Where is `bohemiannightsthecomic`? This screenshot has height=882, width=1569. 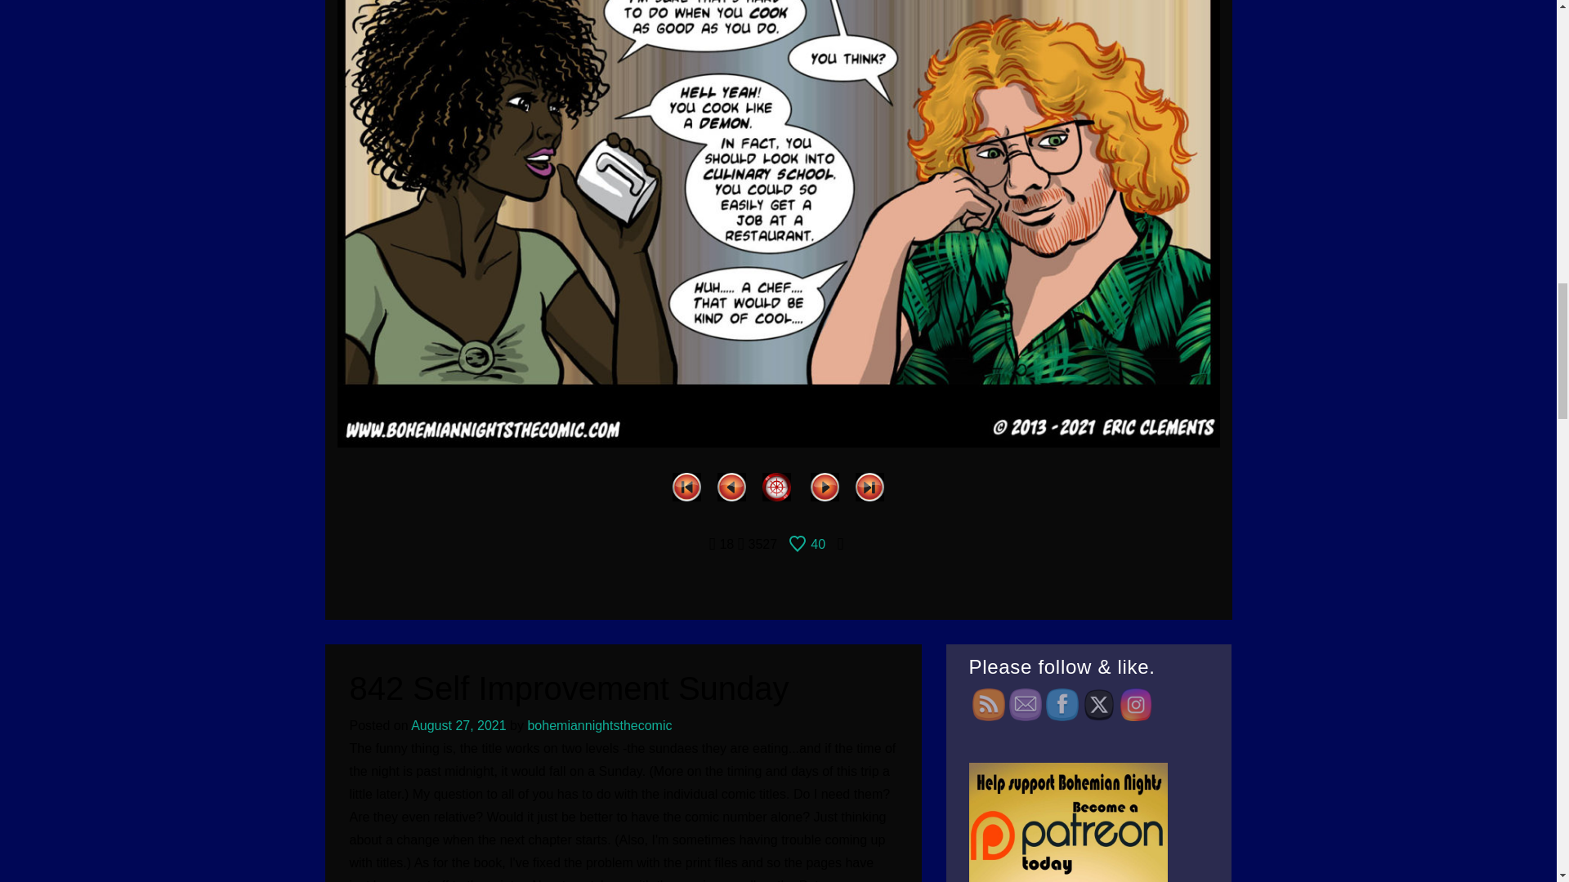 bohemiannightsthecomic is located at coordinates (599, 725).